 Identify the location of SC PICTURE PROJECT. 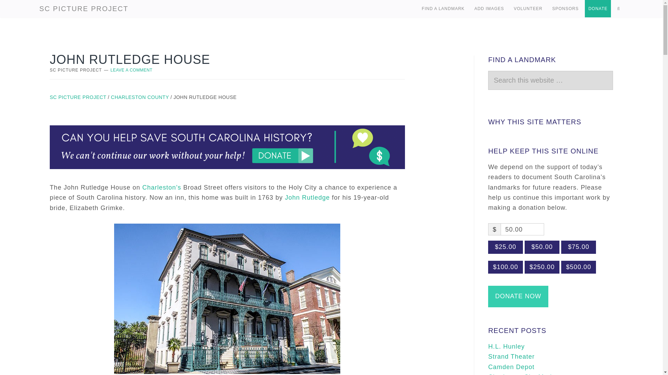
(83, 8).